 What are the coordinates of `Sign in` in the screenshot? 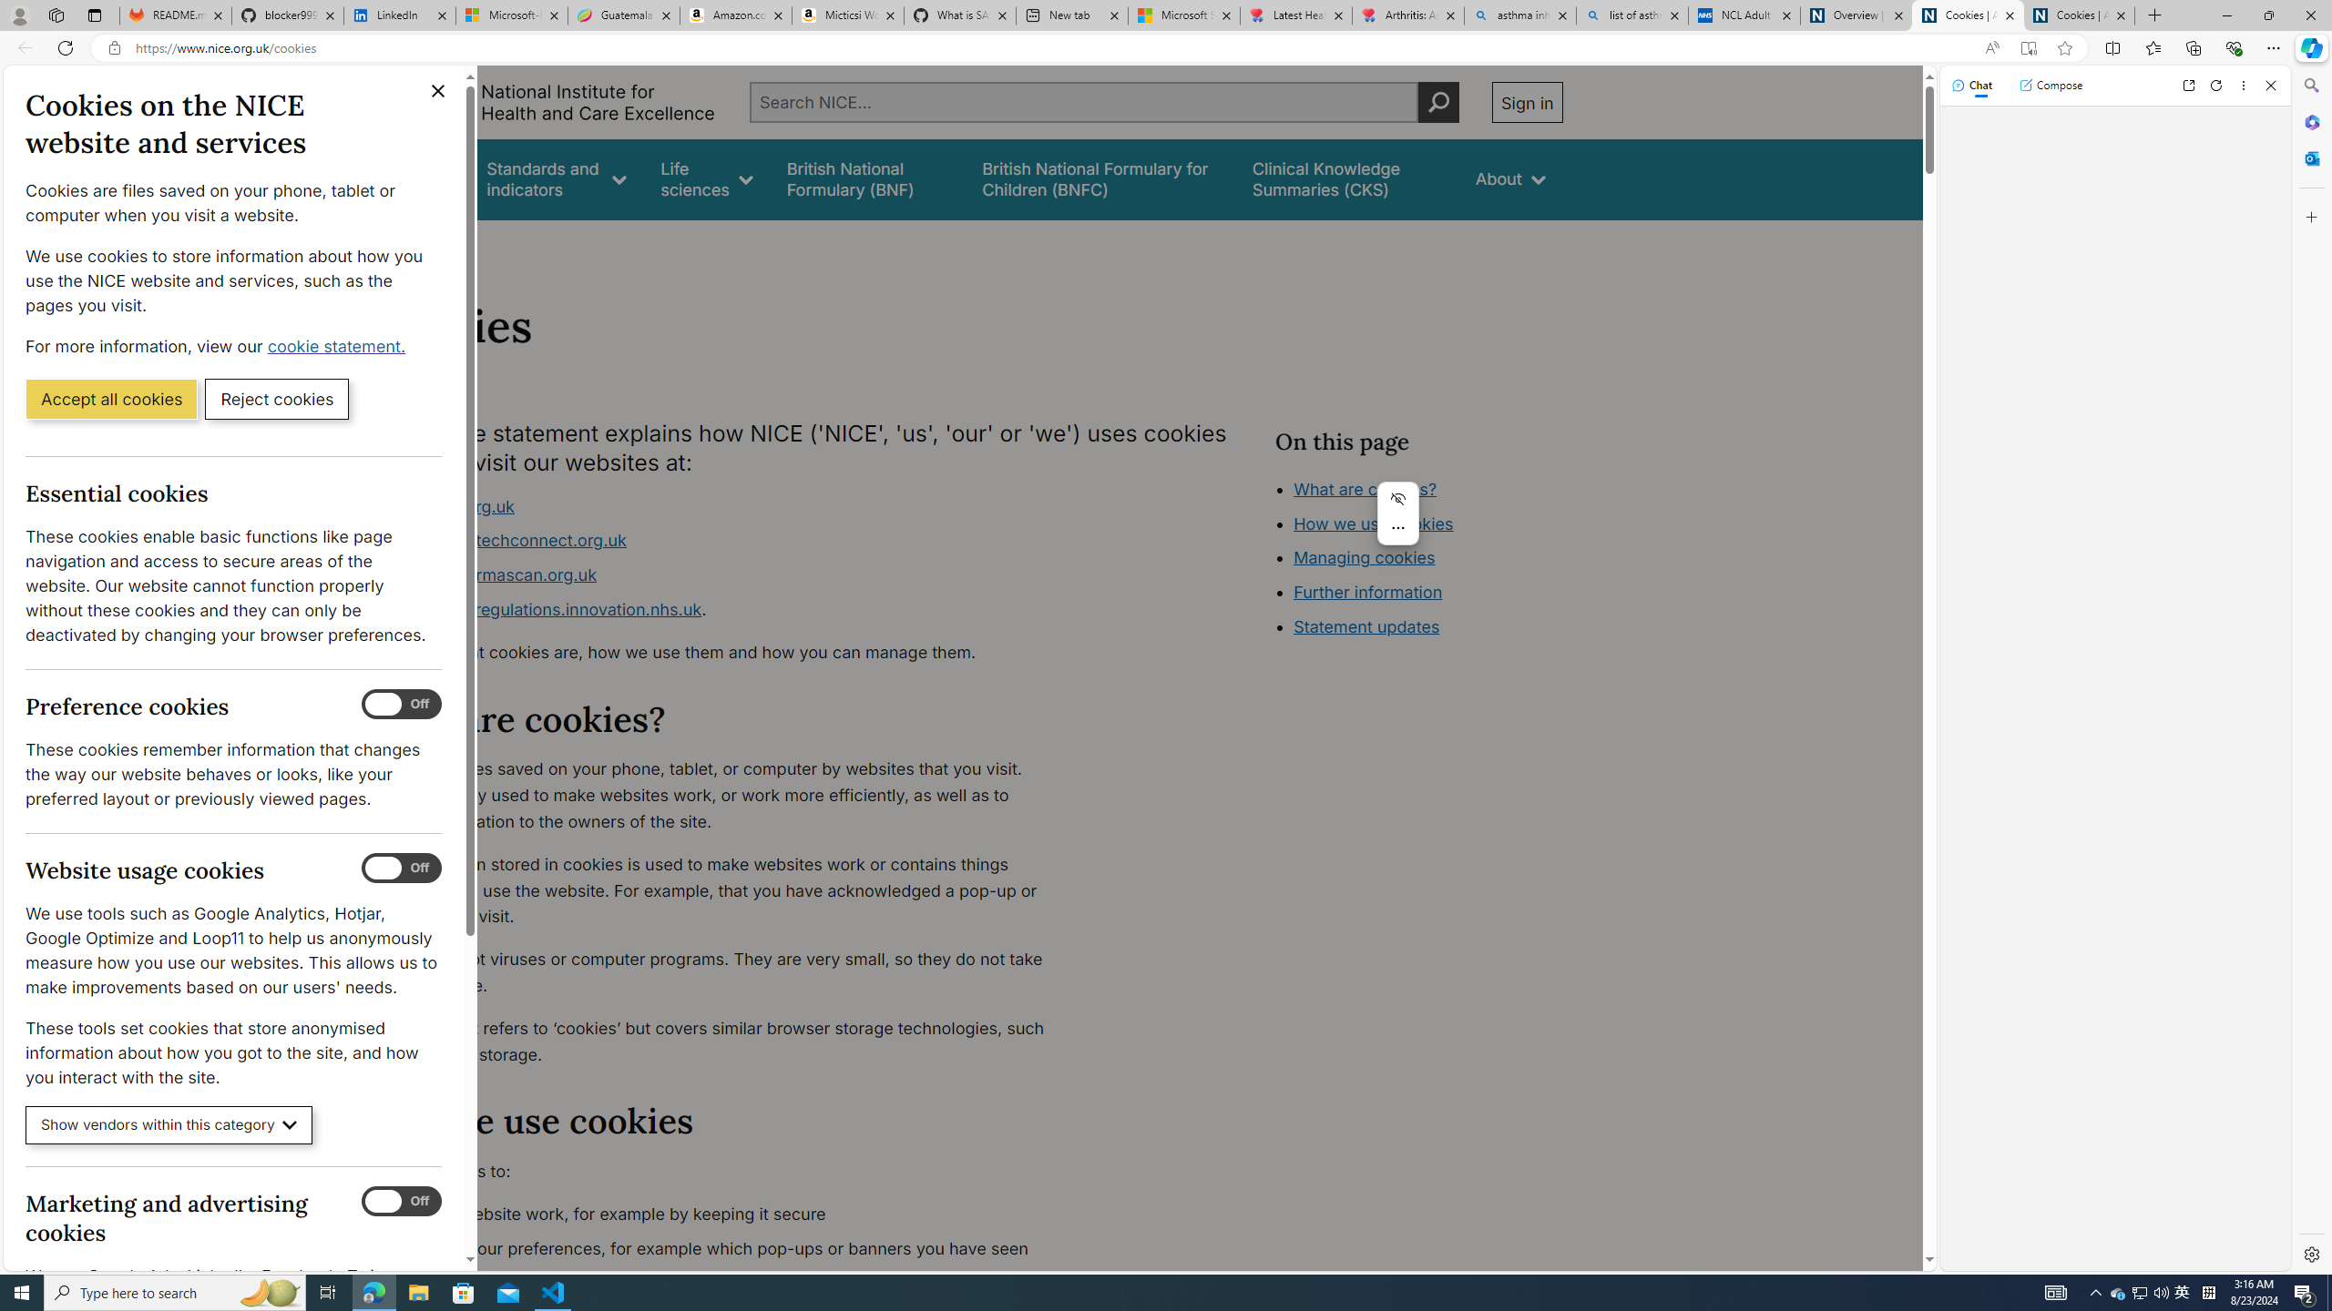 It's located at (1526, 102).